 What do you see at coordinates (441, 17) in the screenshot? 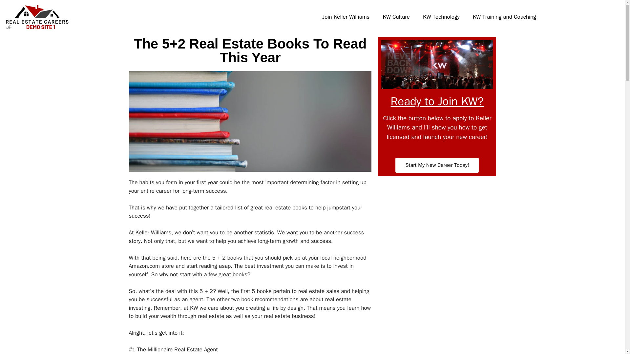
I see `KW Technology` at bounding box center [441, 17].